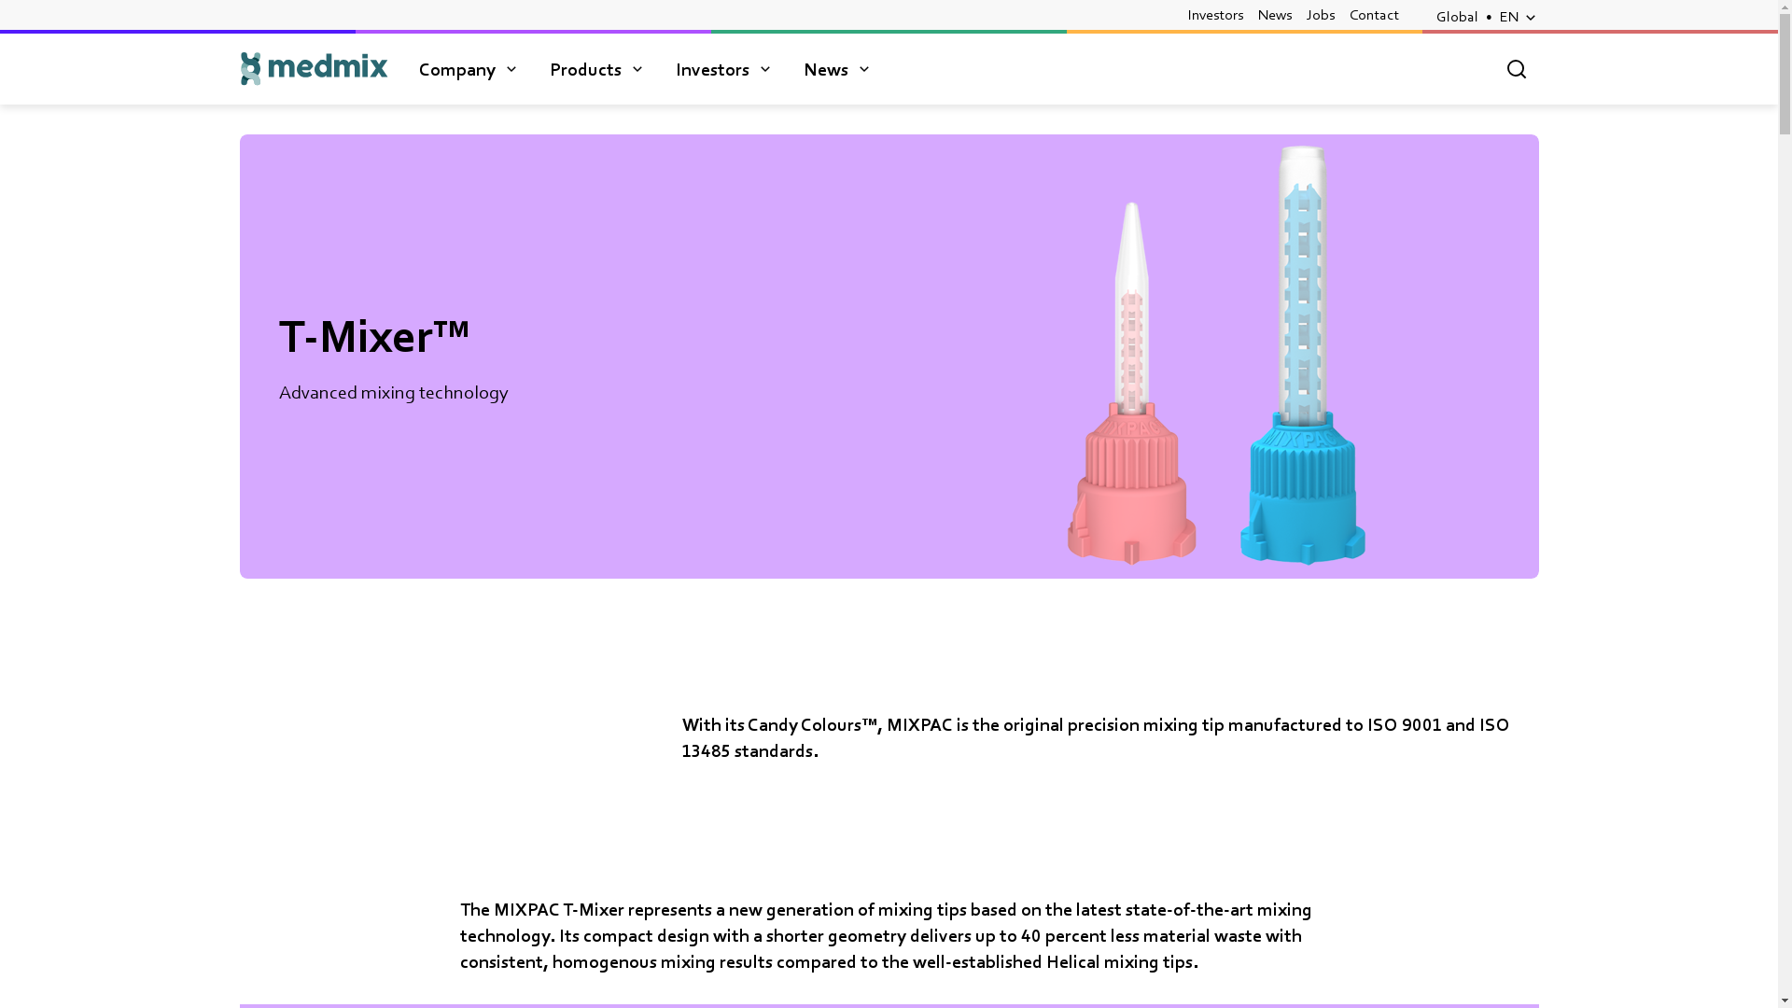  I want to click on Company, so click(469, 69).